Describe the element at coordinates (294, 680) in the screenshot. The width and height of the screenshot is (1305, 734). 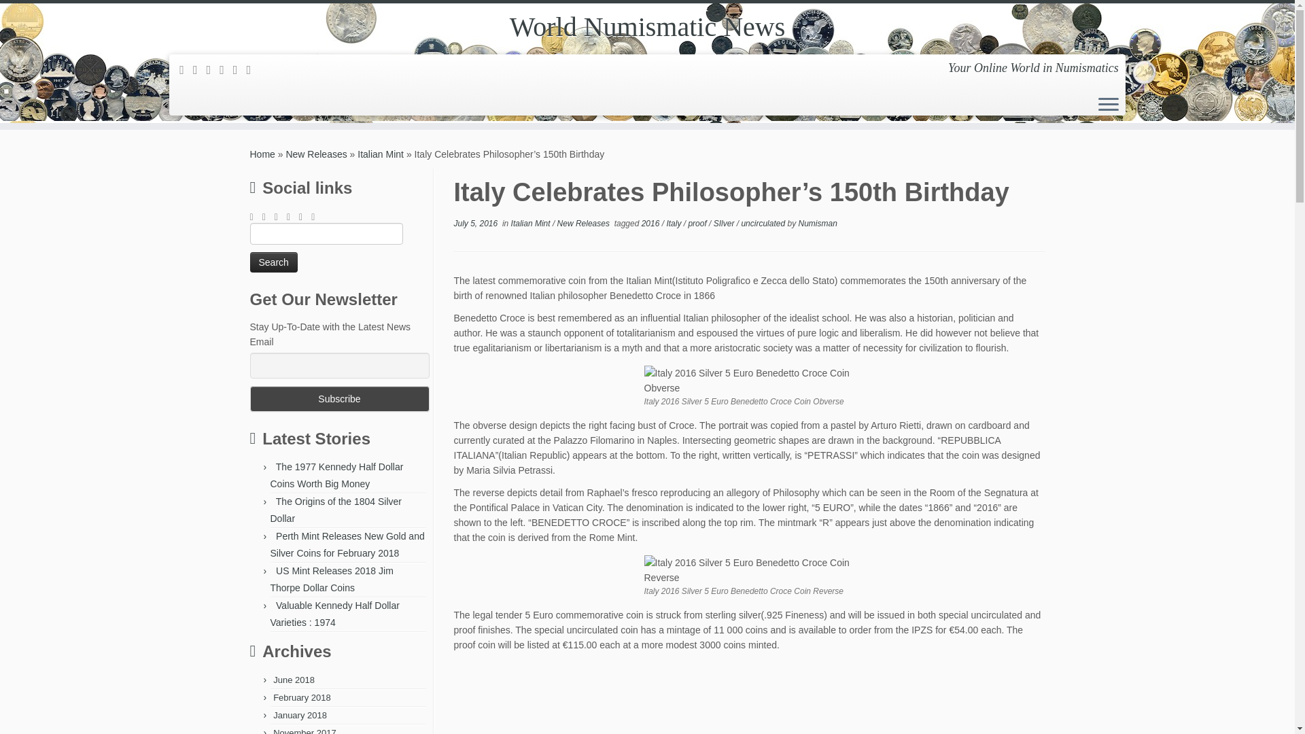
I see `June 2018` at that location.